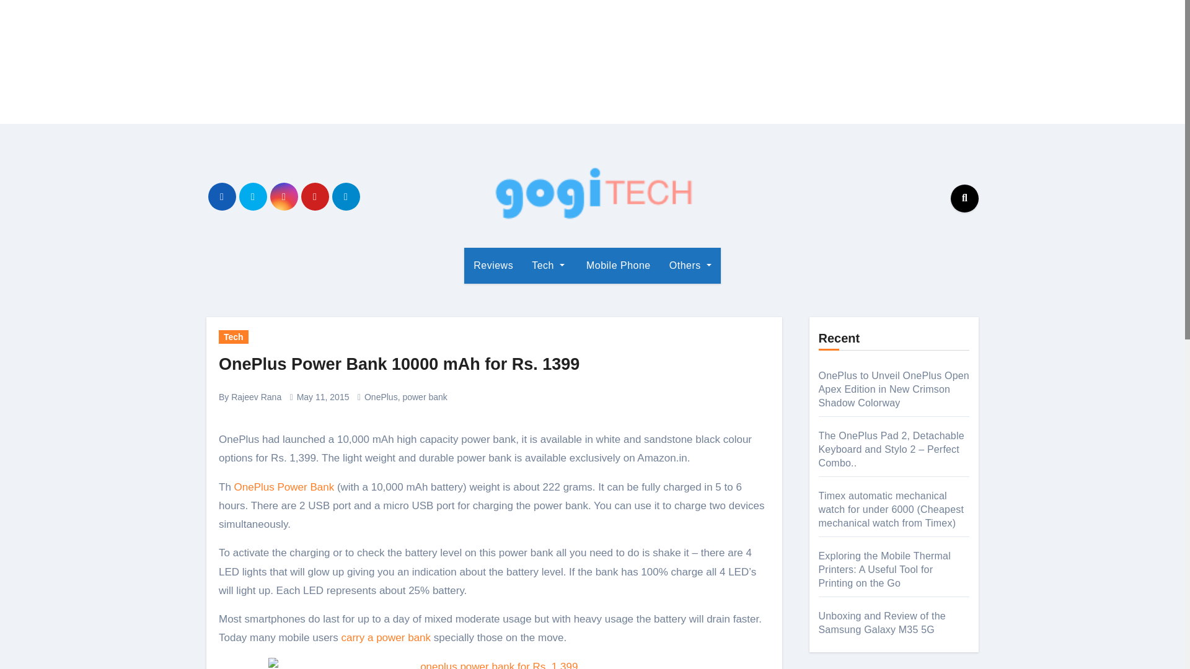  I want to click on By Rajeev Rana, so click(250, 396).